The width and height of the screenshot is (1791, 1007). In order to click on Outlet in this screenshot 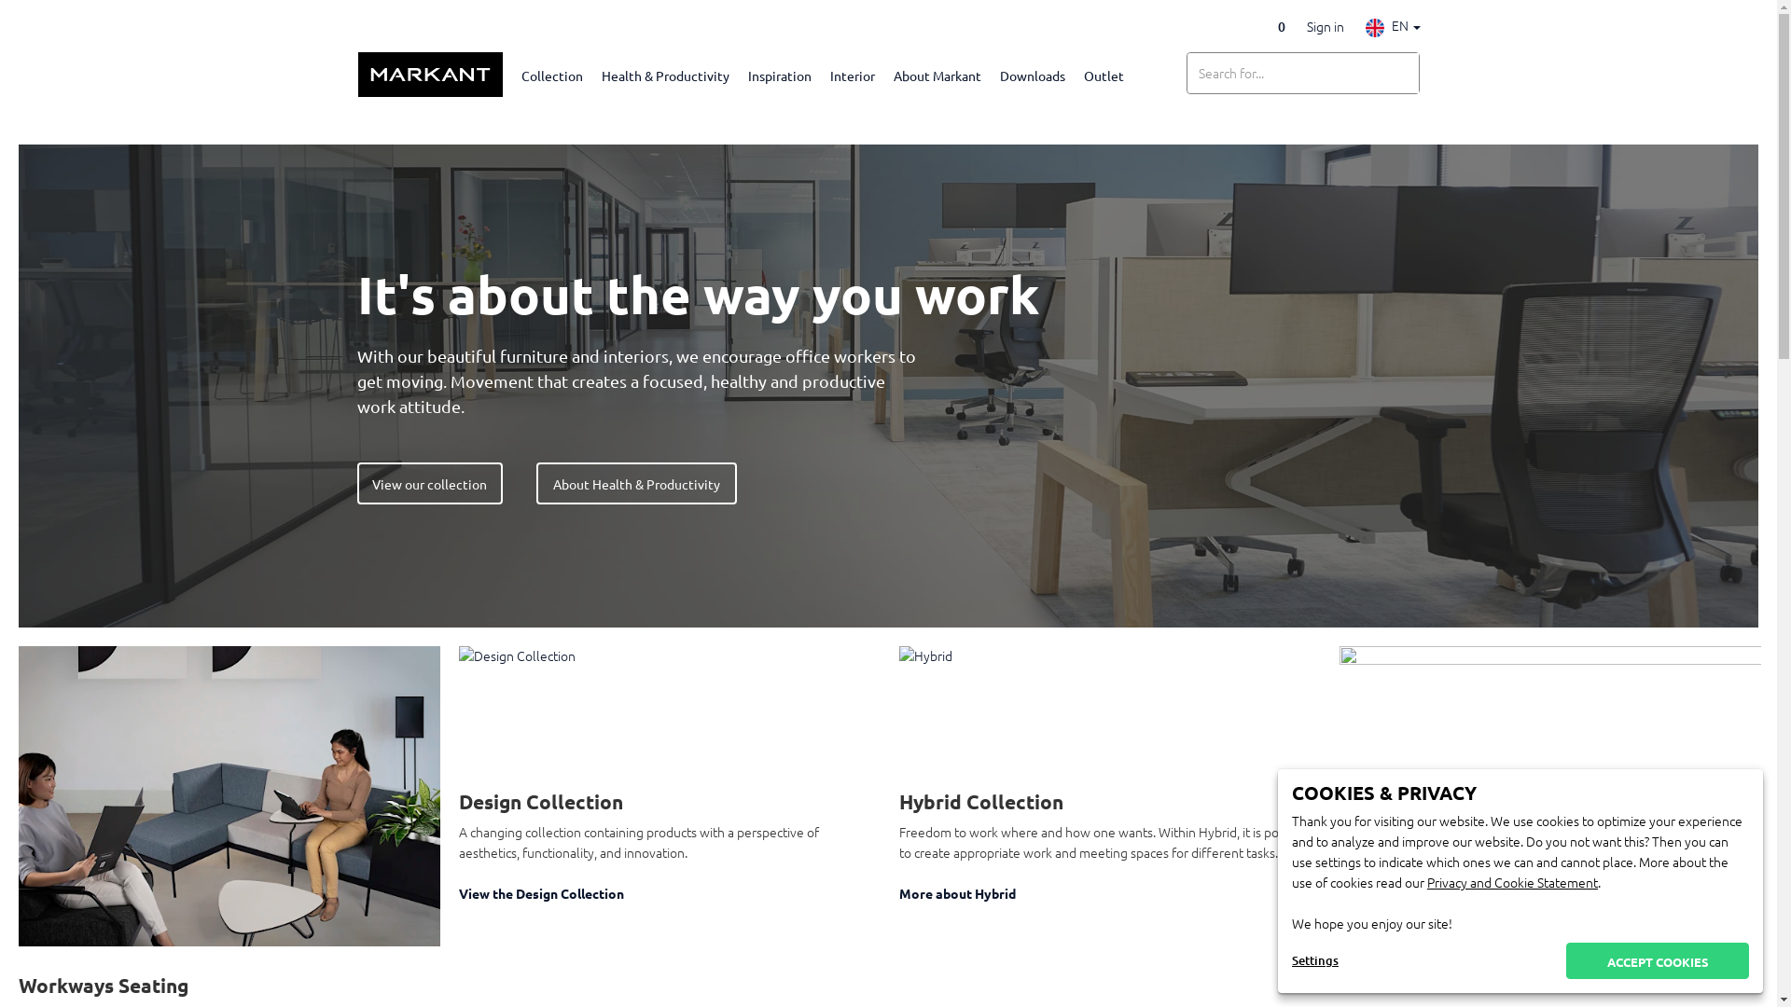, I will do `click(1104, 76)`.